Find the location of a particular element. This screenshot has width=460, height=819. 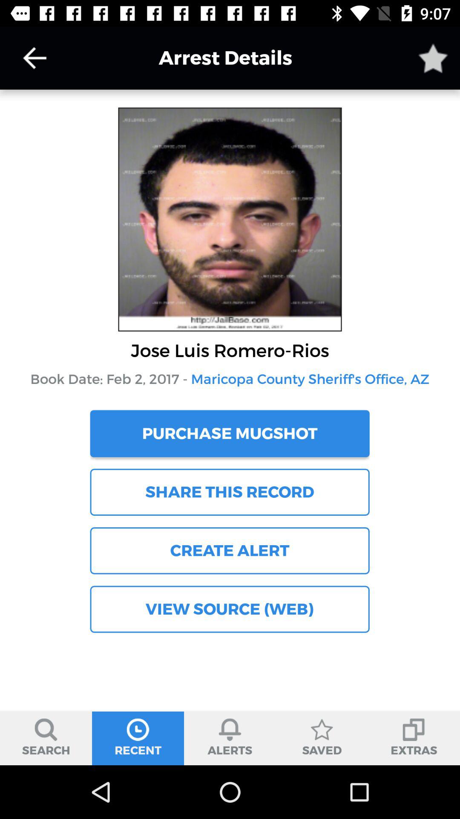

favorite arrest details is located at coordinates (433, 58).